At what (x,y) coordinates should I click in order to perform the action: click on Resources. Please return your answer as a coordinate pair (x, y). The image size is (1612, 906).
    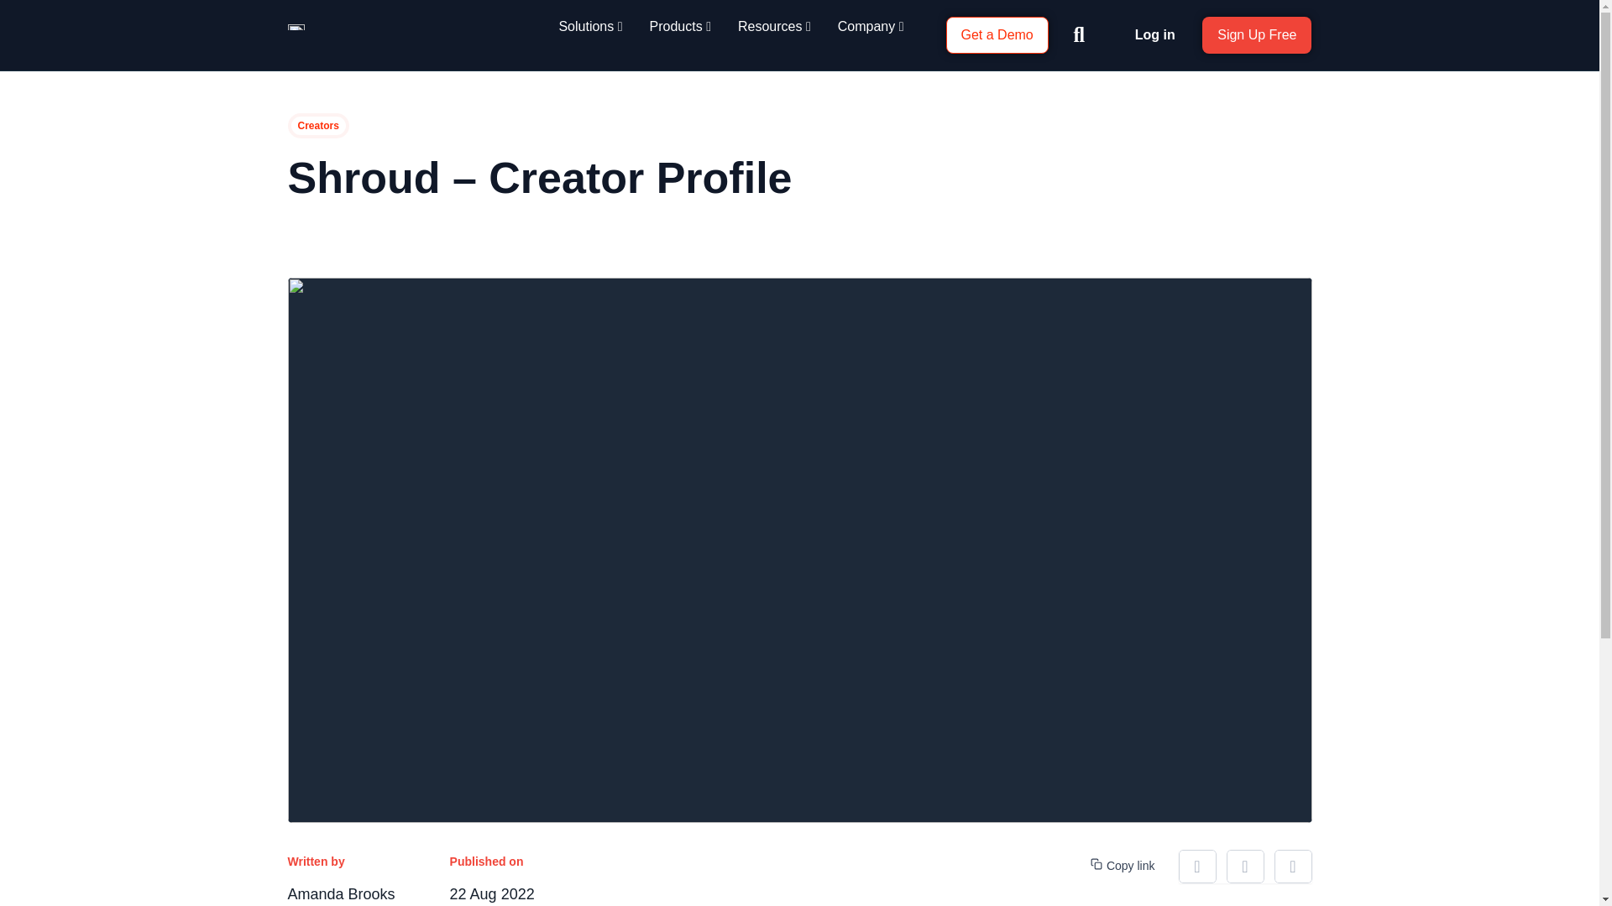
    Looking at the image, I should click on (774, 27).